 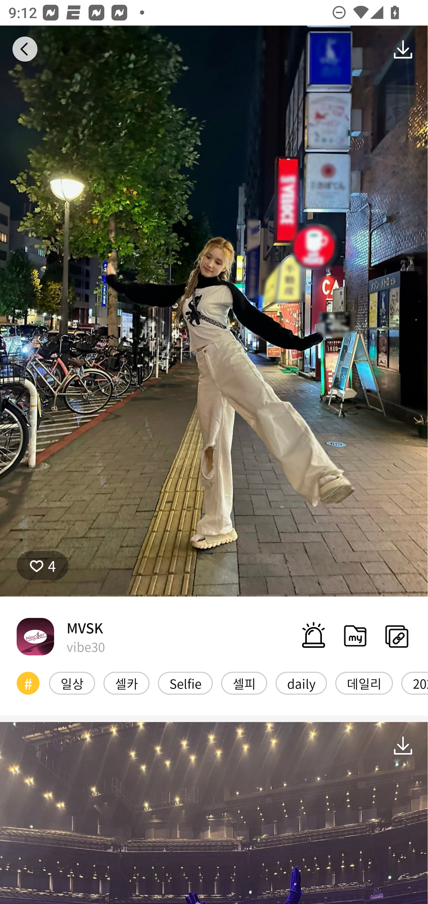 What do you see at coordinates (364, 683) in the screenshot?
I see `데일리` at bounding box center [364, 683].